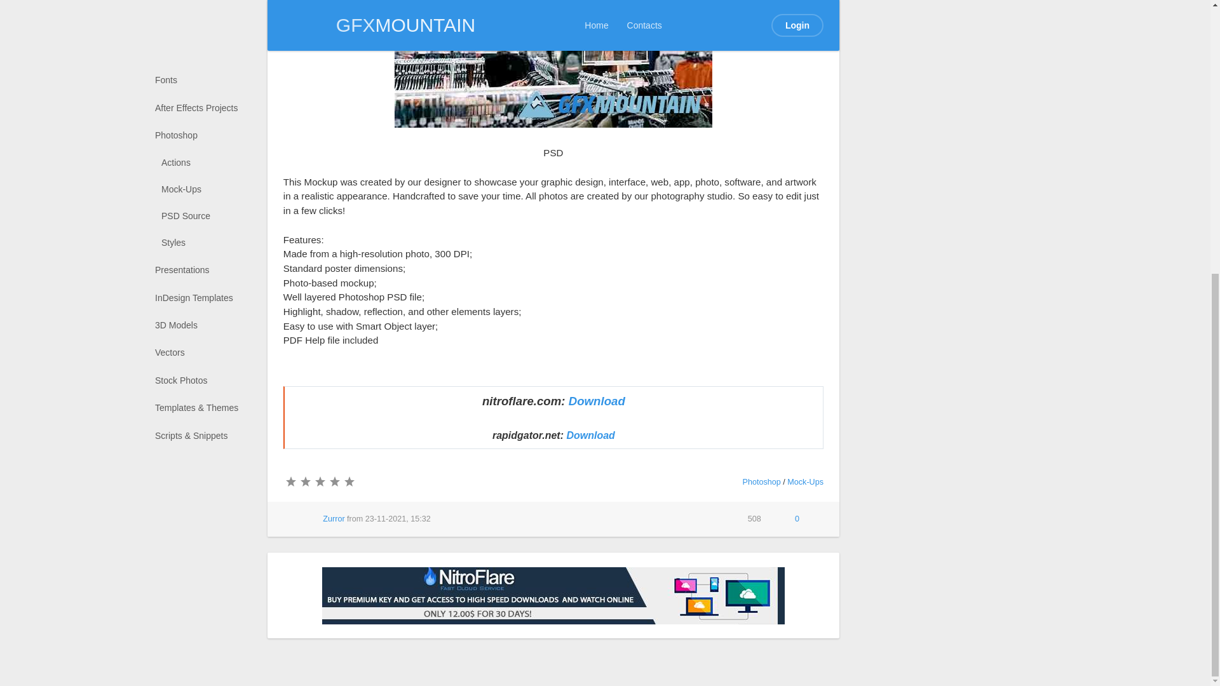 The height and width of the screenshot is (686, 1220). Describe the element at coordinates (290, 481) in the screenshot. I see `1` at that location.